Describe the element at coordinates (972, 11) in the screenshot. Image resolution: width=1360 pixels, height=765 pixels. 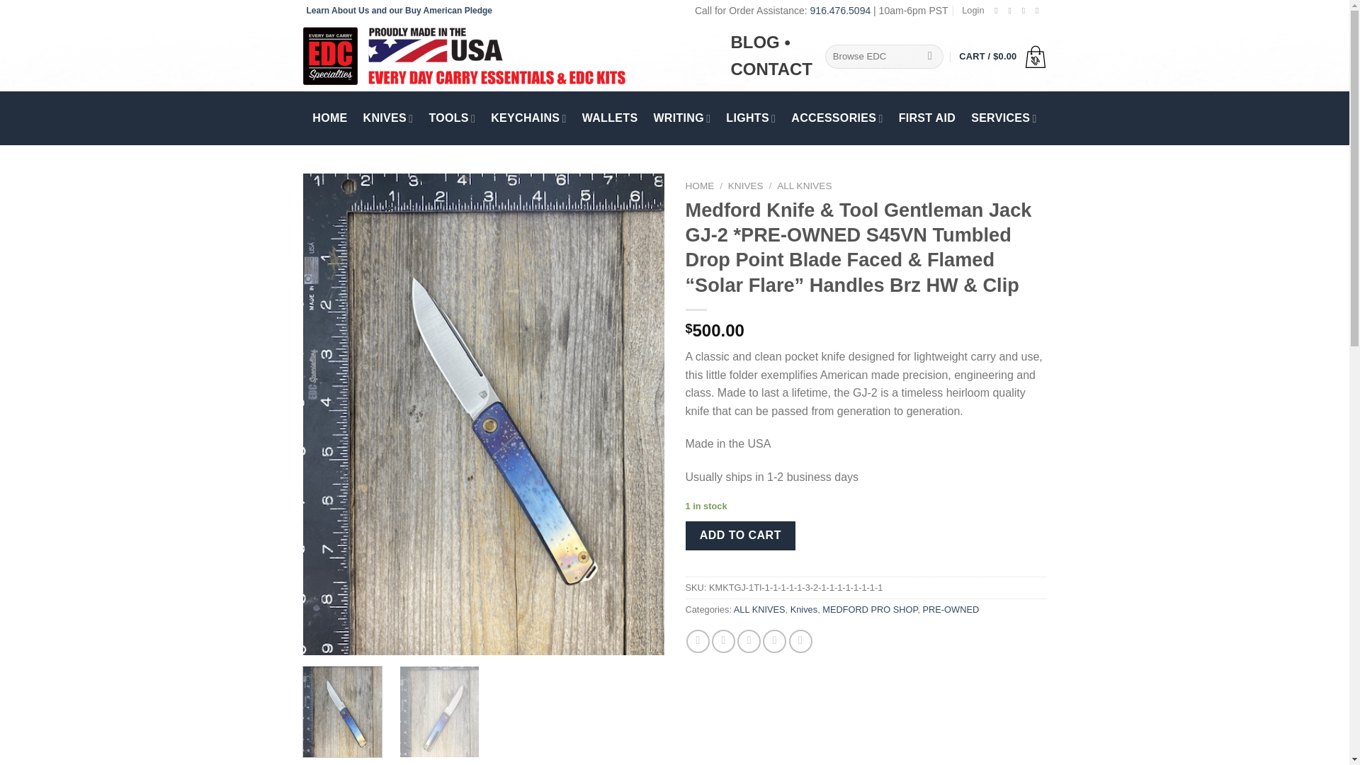
I see `Login` at that location.